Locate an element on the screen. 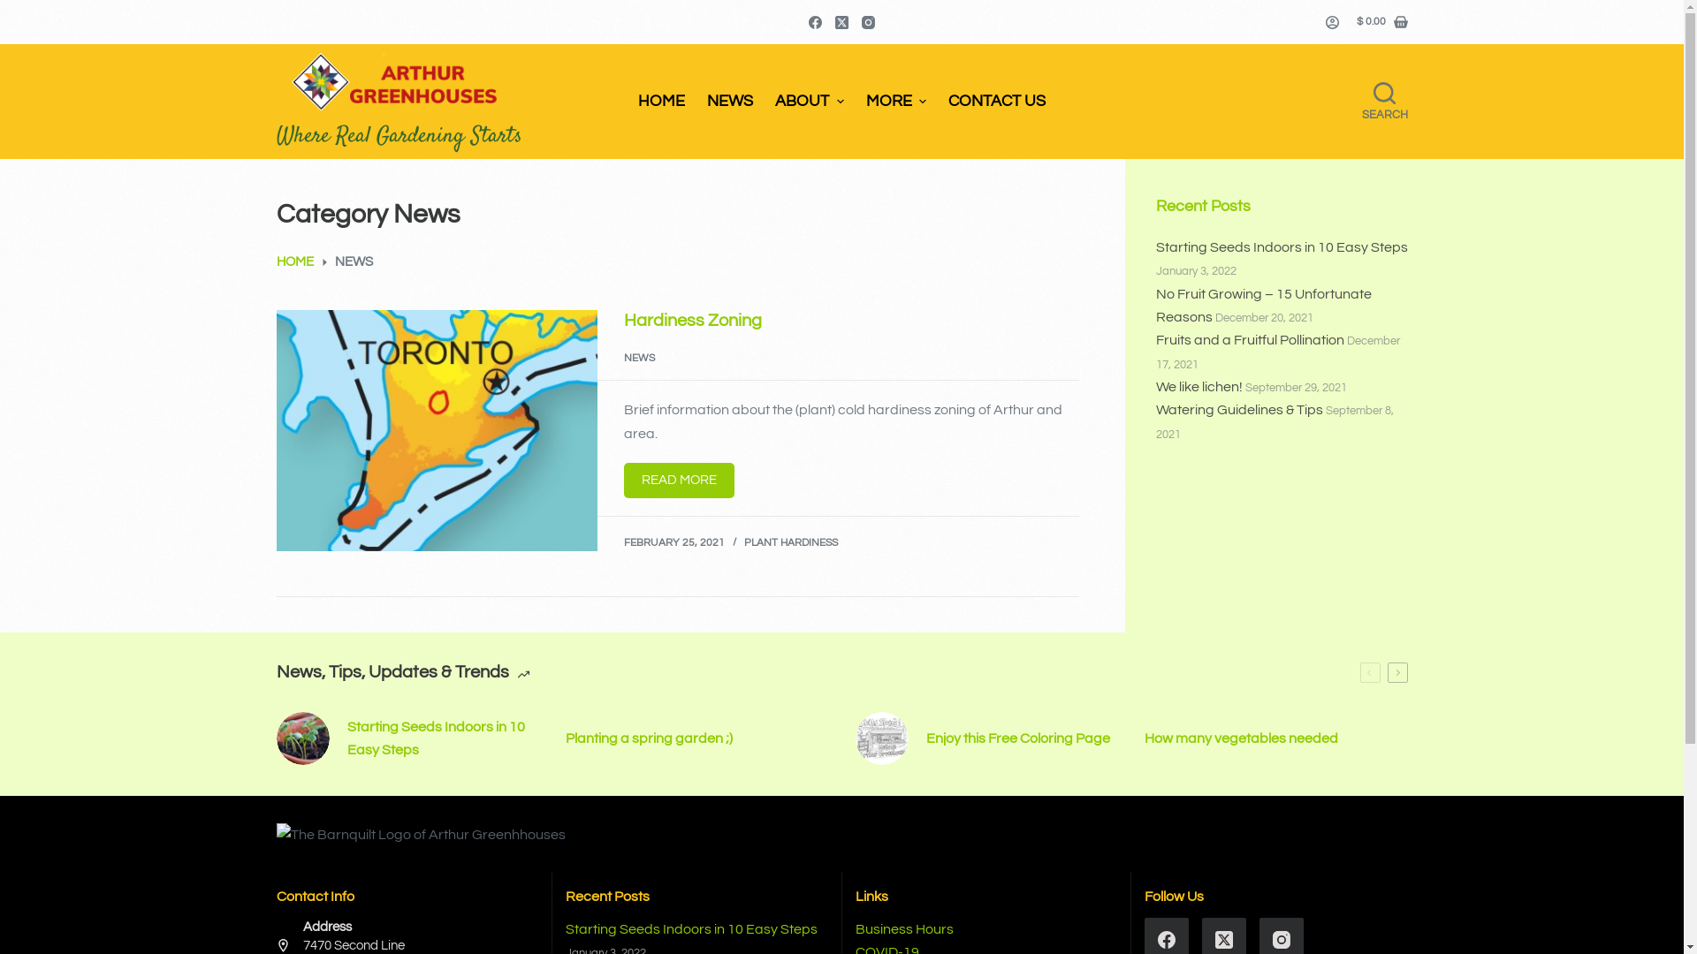 This screenshot has height=954, width=1697. HOME is located at coordinates (661, 102).